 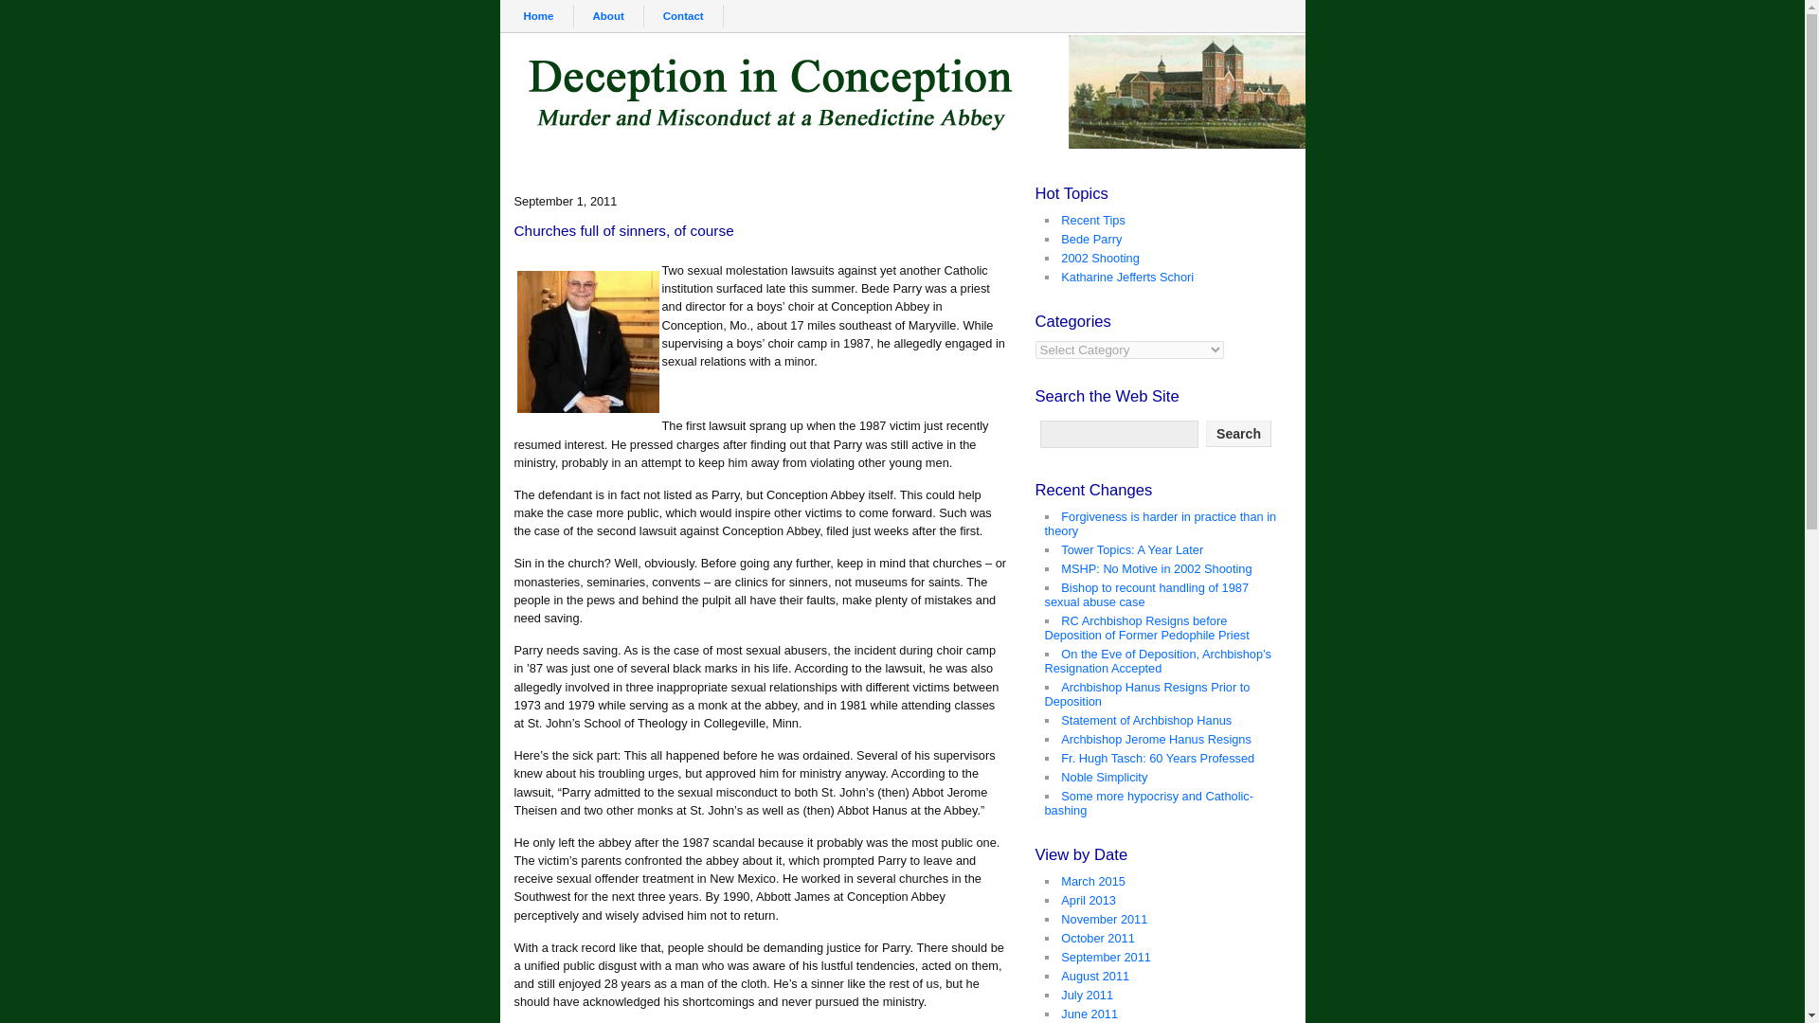 What do you see at coordinates (1097, 938) in the screenshot?
I see `October 2011` at bounding box center [1097, 938].